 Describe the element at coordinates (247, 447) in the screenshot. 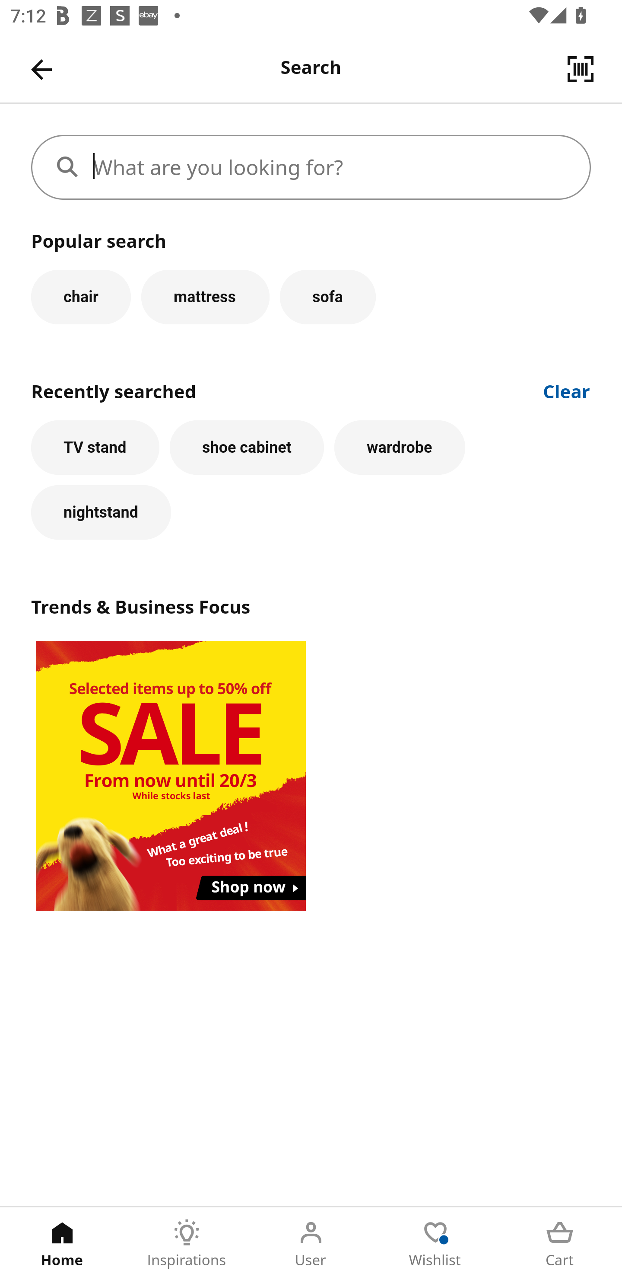

I see `shoe cabinet` at that location.